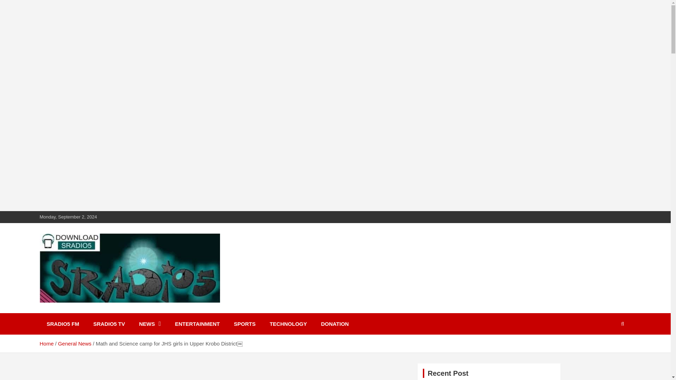 This screenshot has width=676, height=380. I want to click on ENTERTAINMENT, so click(197, 324).